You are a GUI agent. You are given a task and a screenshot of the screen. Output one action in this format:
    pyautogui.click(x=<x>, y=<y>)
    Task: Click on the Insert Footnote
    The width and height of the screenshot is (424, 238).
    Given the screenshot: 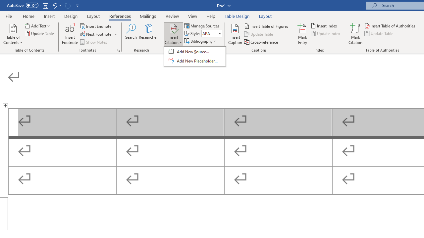 What is the action you would take?
    pyautogui.click(x=70, y=34)
    